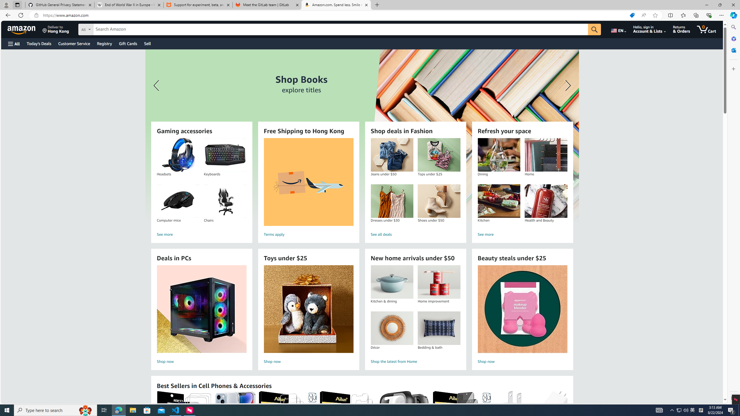  What do you see at coordinates (523, 315) in the screenshot?
I see `Beauty steals under $25 Shop now` at bounding box center [523, 315].